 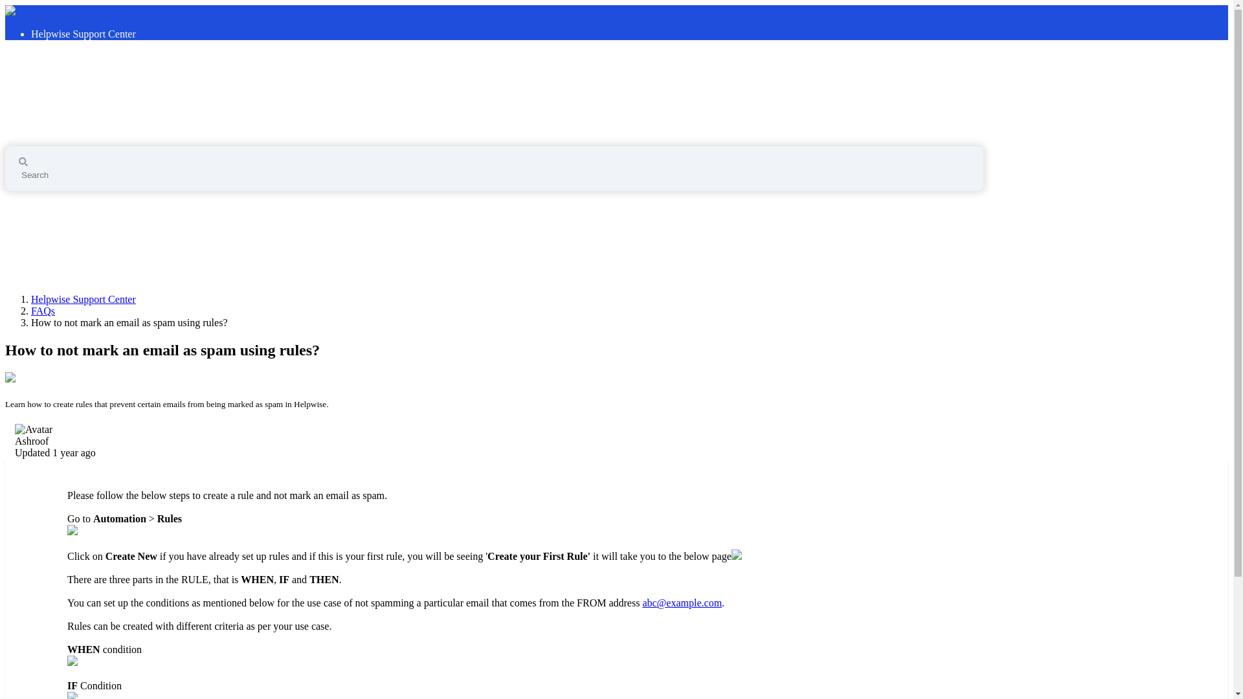 I want to click on Helpwise Support Center, so click(x=103, y=101).